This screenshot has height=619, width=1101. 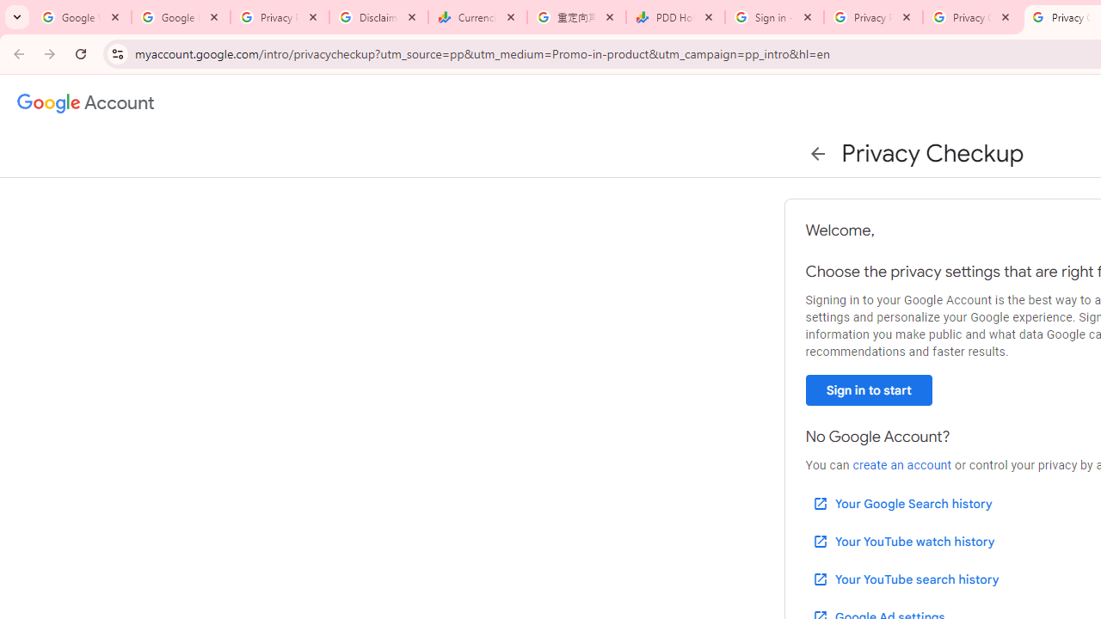 I want to click on Your YouTube watch history, so click(x=903, y=542).